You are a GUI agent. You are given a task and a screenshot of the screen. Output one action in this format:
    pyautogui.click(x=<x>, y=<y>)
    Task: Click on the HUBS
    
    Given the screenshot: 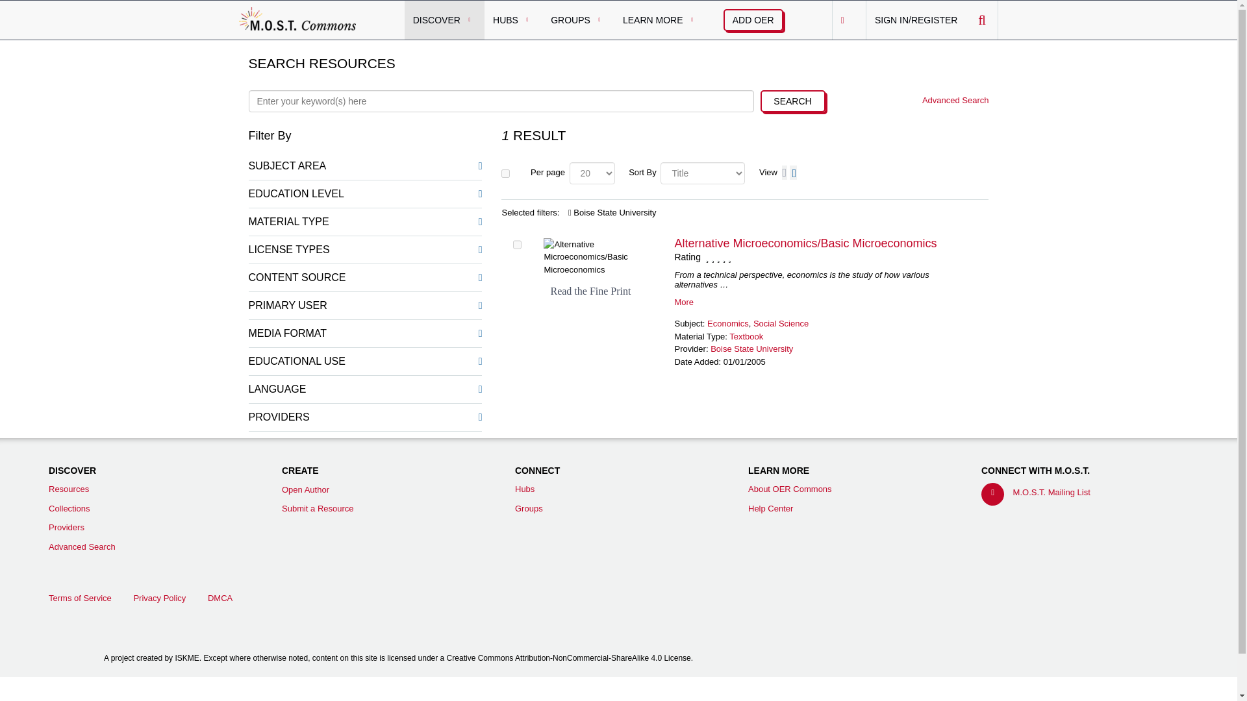 What is the action you would take?
    pyautogui.click(x=513, y=19)
    